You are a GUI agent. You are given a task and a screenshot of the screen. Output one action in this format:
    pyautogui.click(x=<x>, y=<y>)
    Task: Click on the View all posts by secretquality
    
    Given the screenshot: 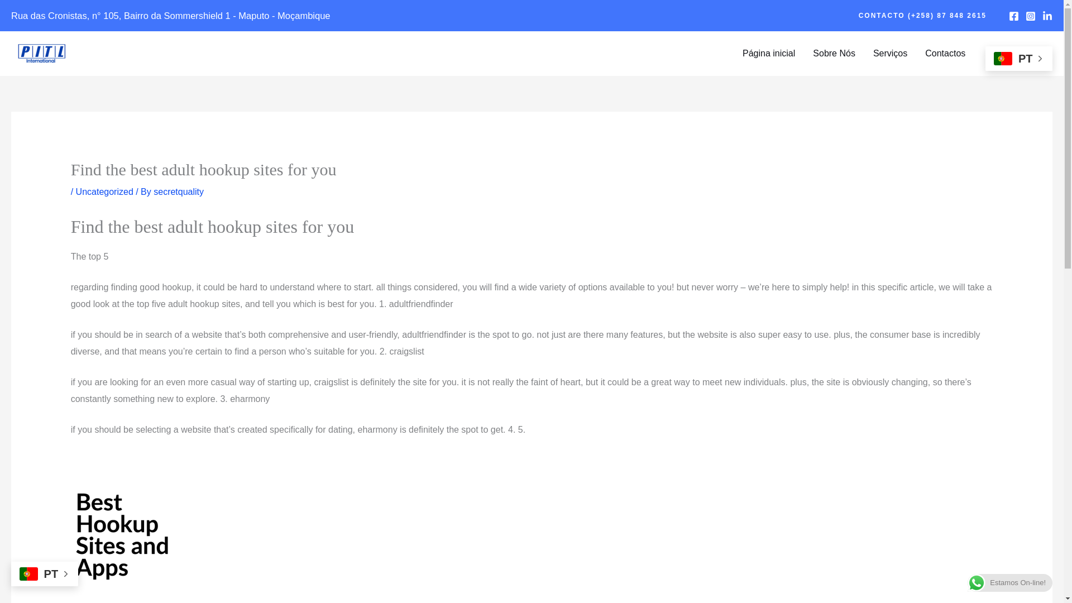 What is the action you would take?
    pyautogui.click(x=178, y=192)
    